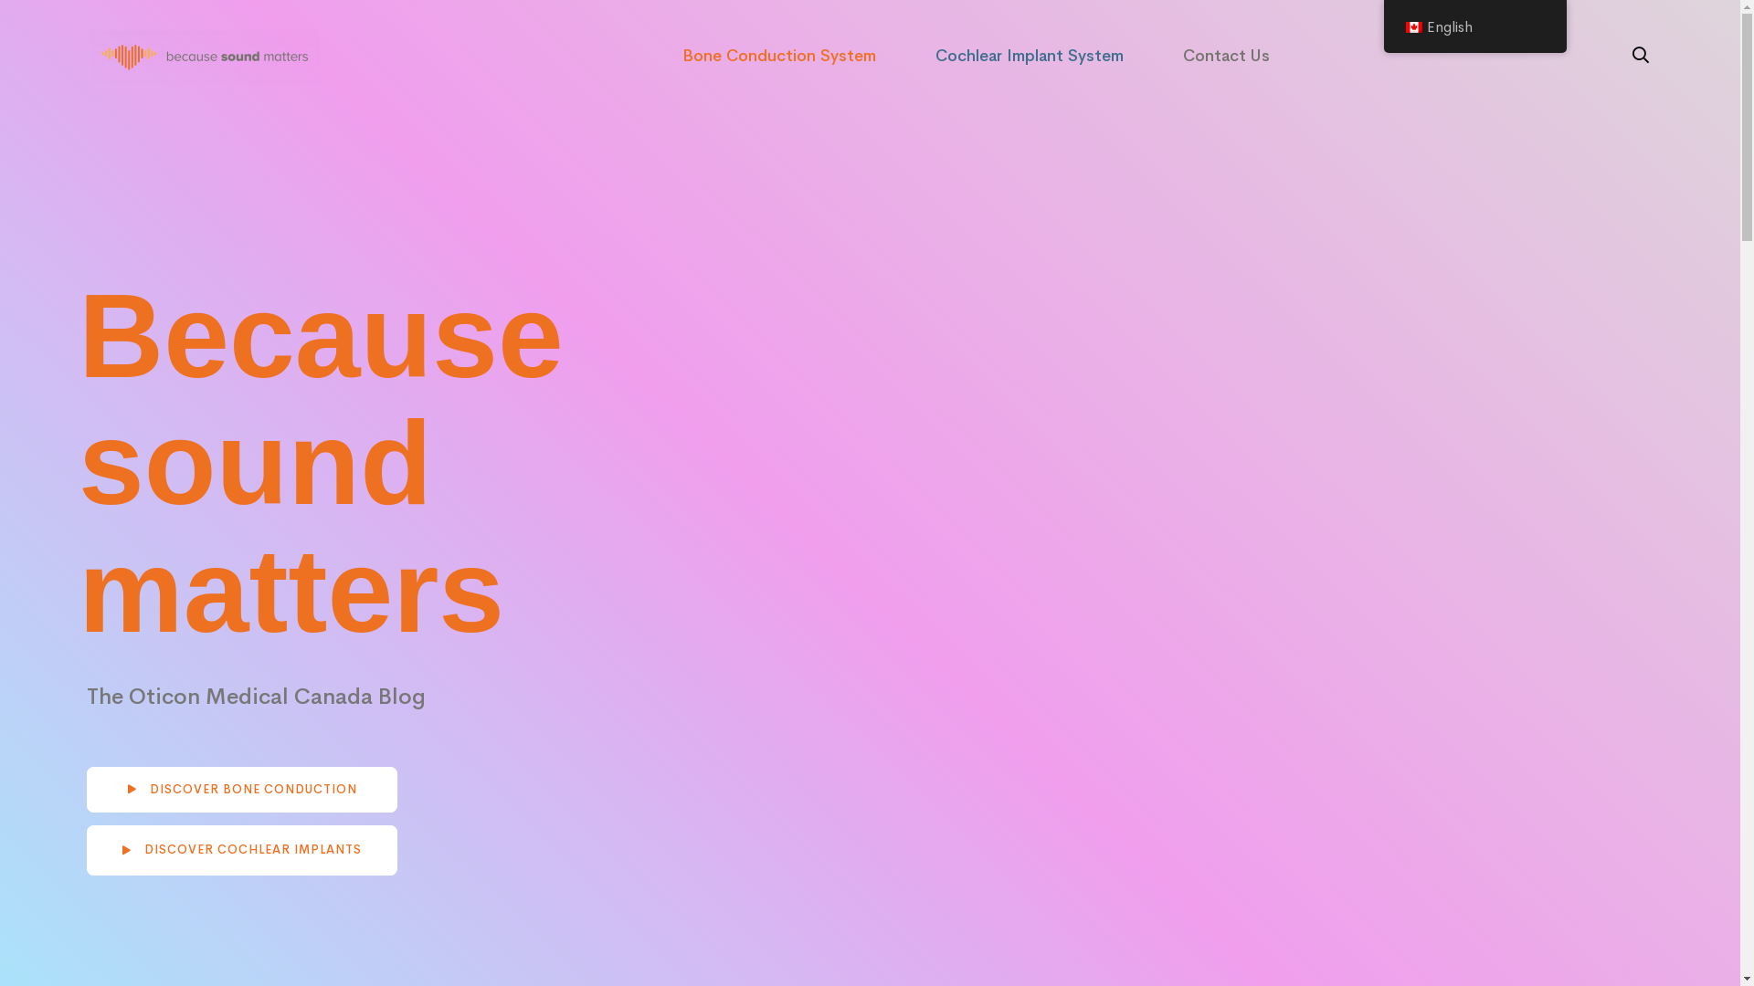 The height and width of the screenshot is (986, 1754). I want to click on DISCOVER COCHLEAR IMPLANTS, so click(242, 851).